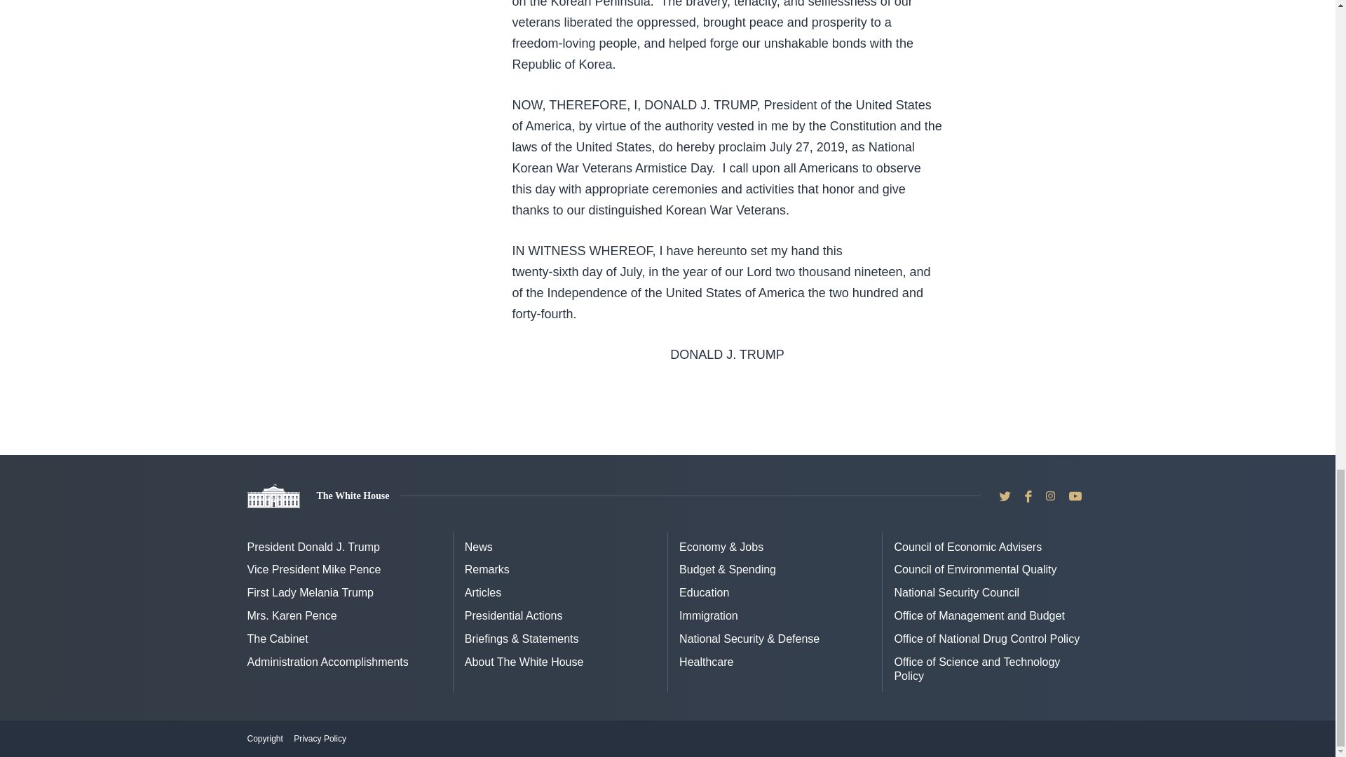  I want to click on Mrs. Karen Pence, so click(292, 615).